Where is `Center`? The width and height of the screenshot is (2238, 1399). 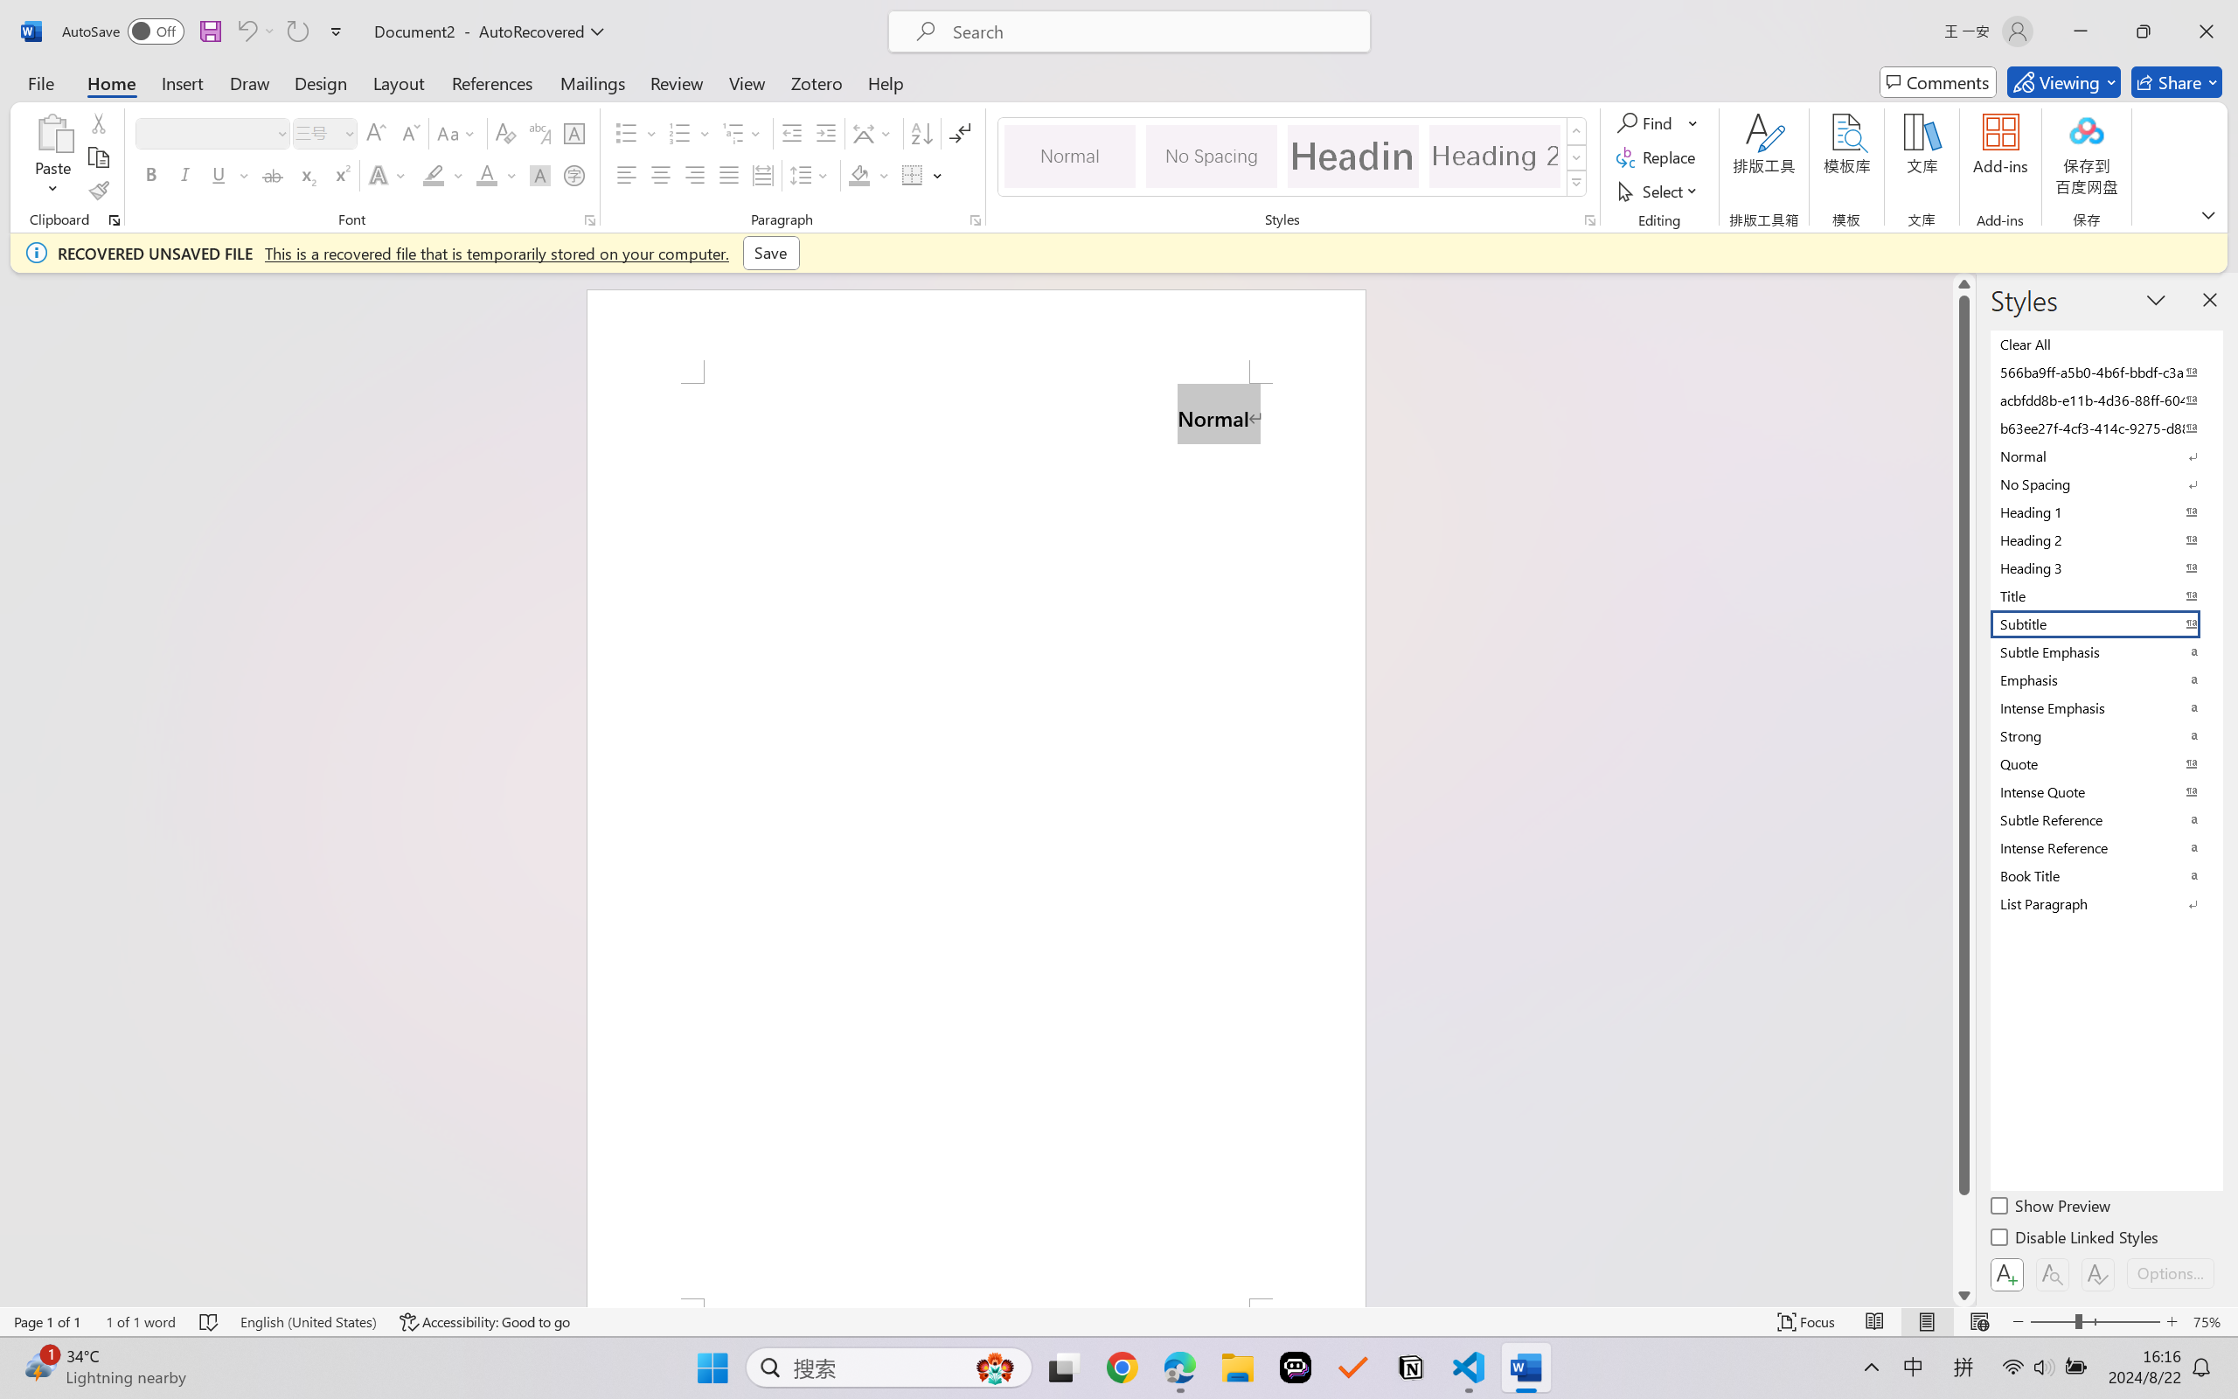
Center is located at coordinates (660, 175).